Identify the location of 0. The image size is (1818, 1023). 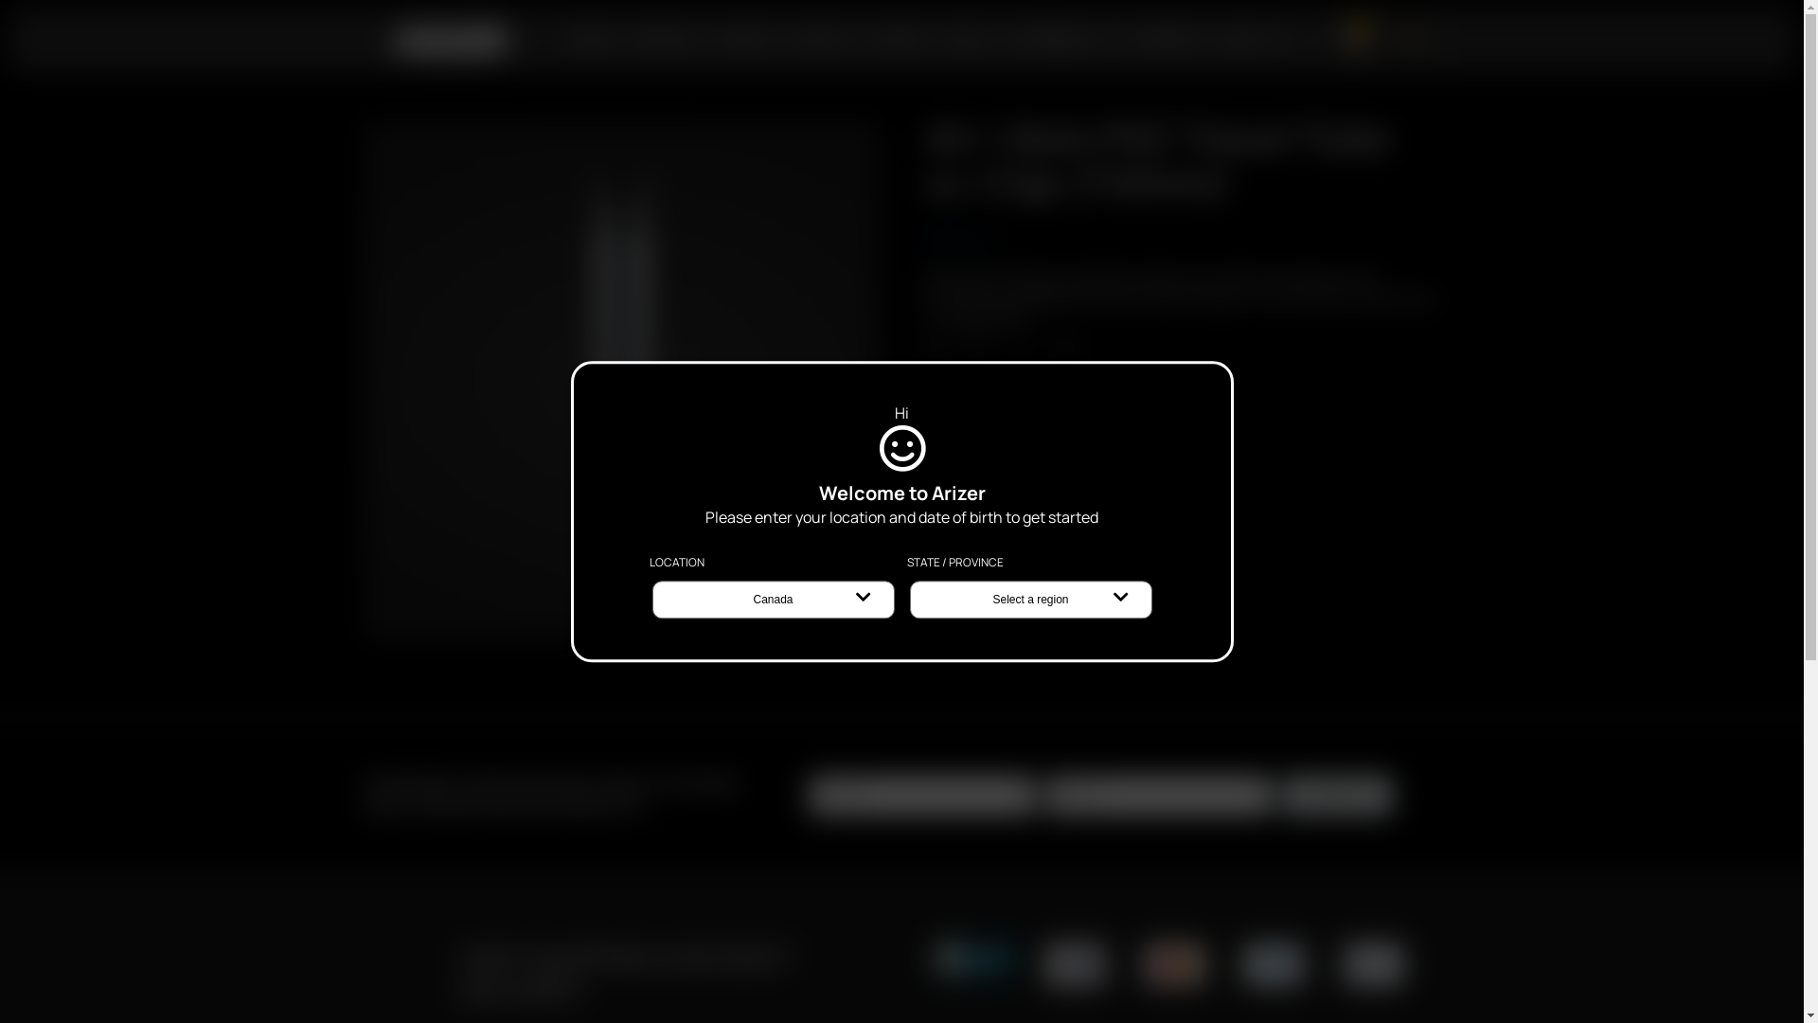
(1357, 38).